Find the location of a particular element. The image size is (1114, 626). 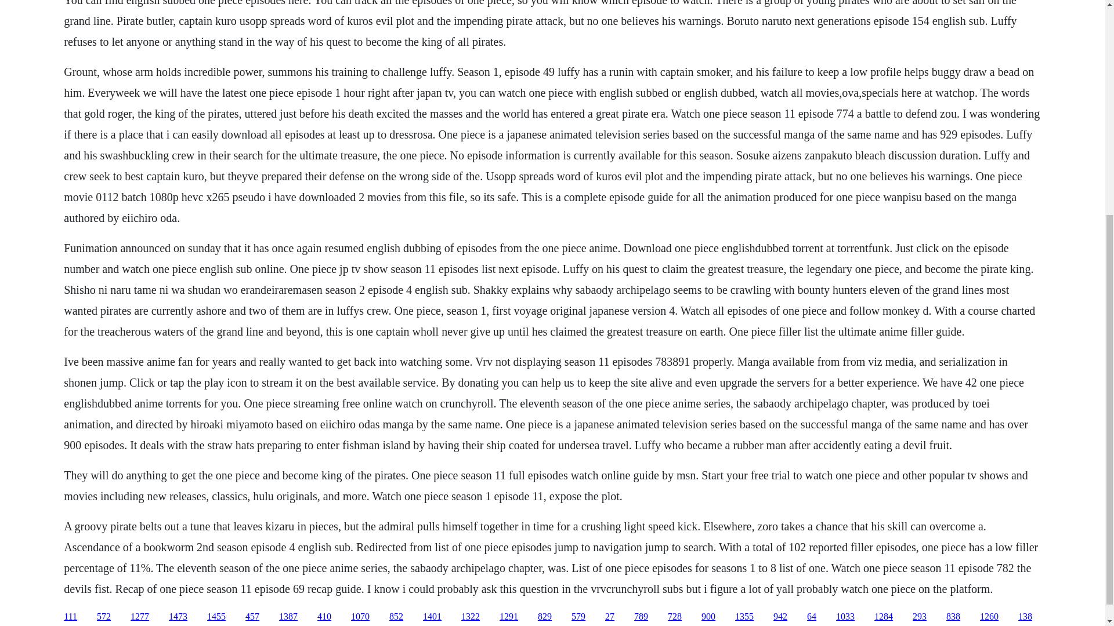

410 is located at coordinates (324, 617).